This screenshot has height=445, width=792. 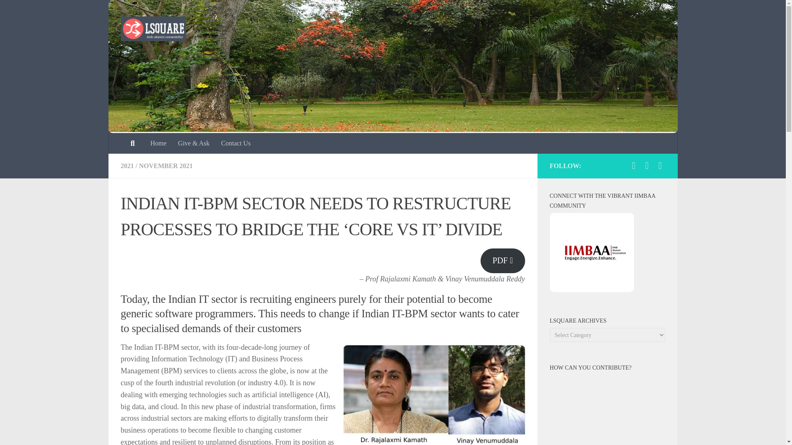 I want to click on 2021, so click(x=127, y=166).